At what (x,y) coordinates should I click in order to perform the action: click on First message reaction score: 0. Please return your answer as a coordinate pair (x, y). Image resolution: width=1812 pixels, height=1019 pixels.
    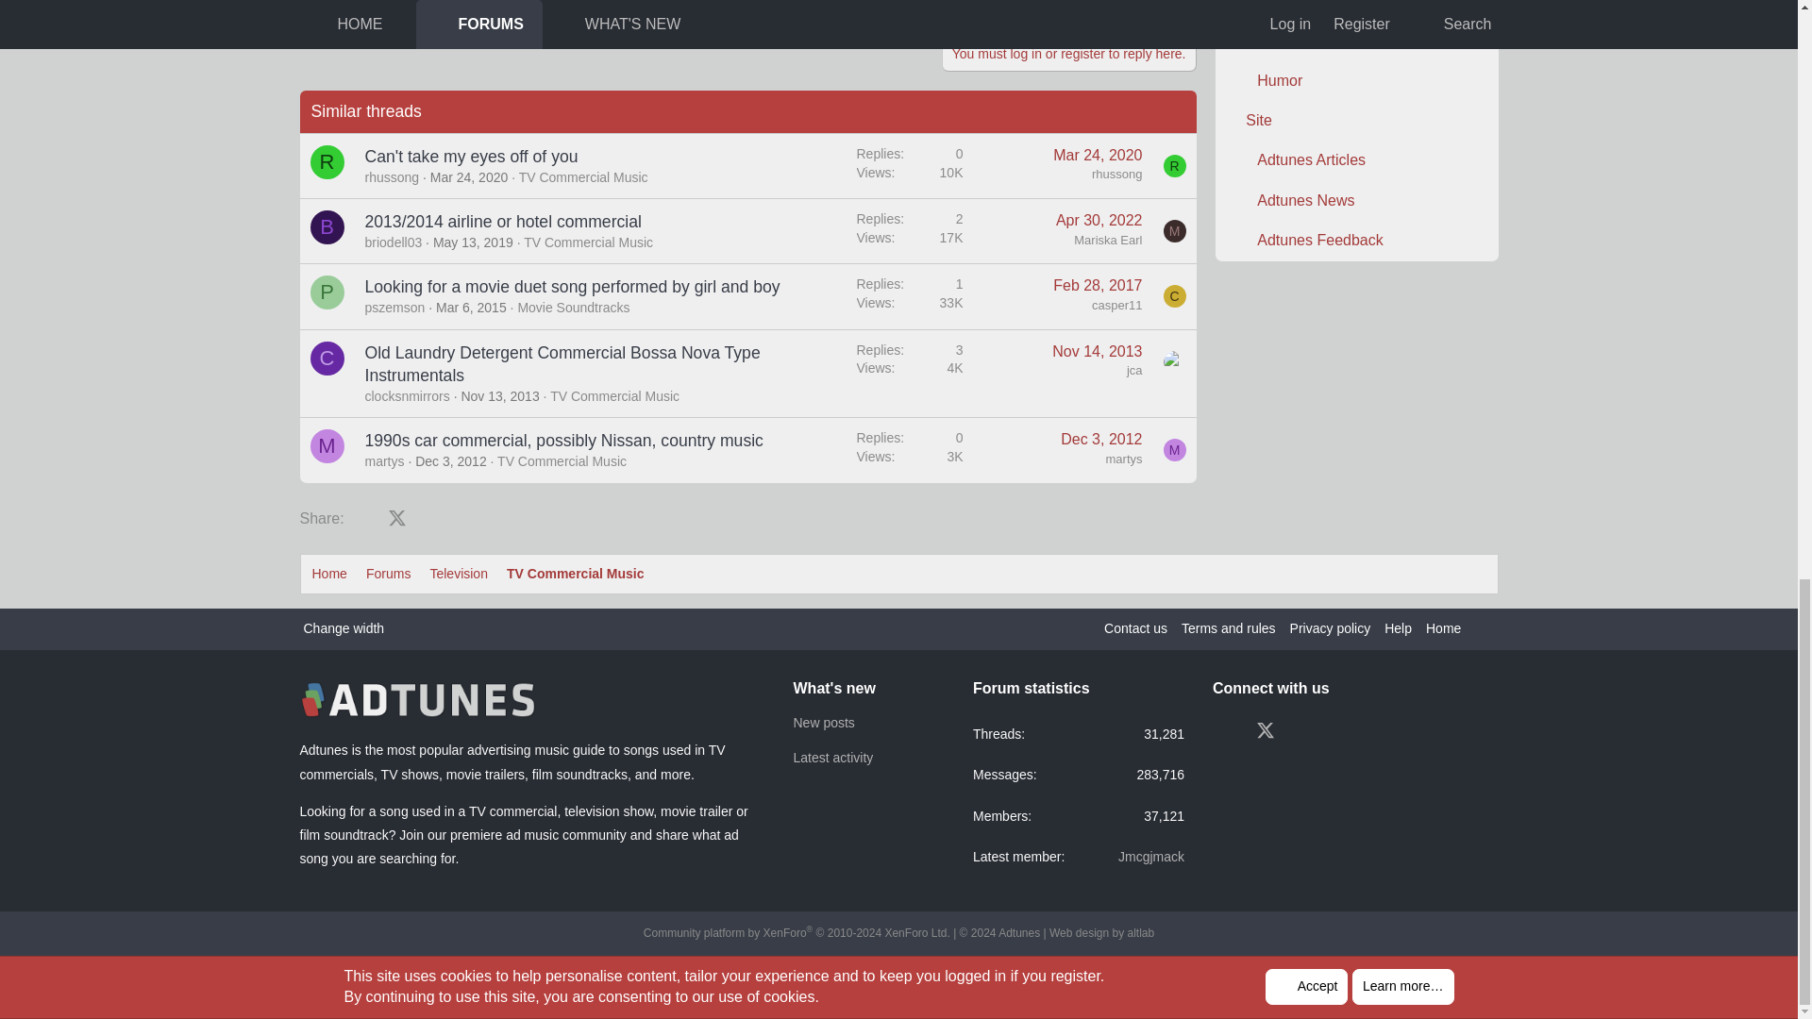
    Looking at the image, I should click on (910, 296).